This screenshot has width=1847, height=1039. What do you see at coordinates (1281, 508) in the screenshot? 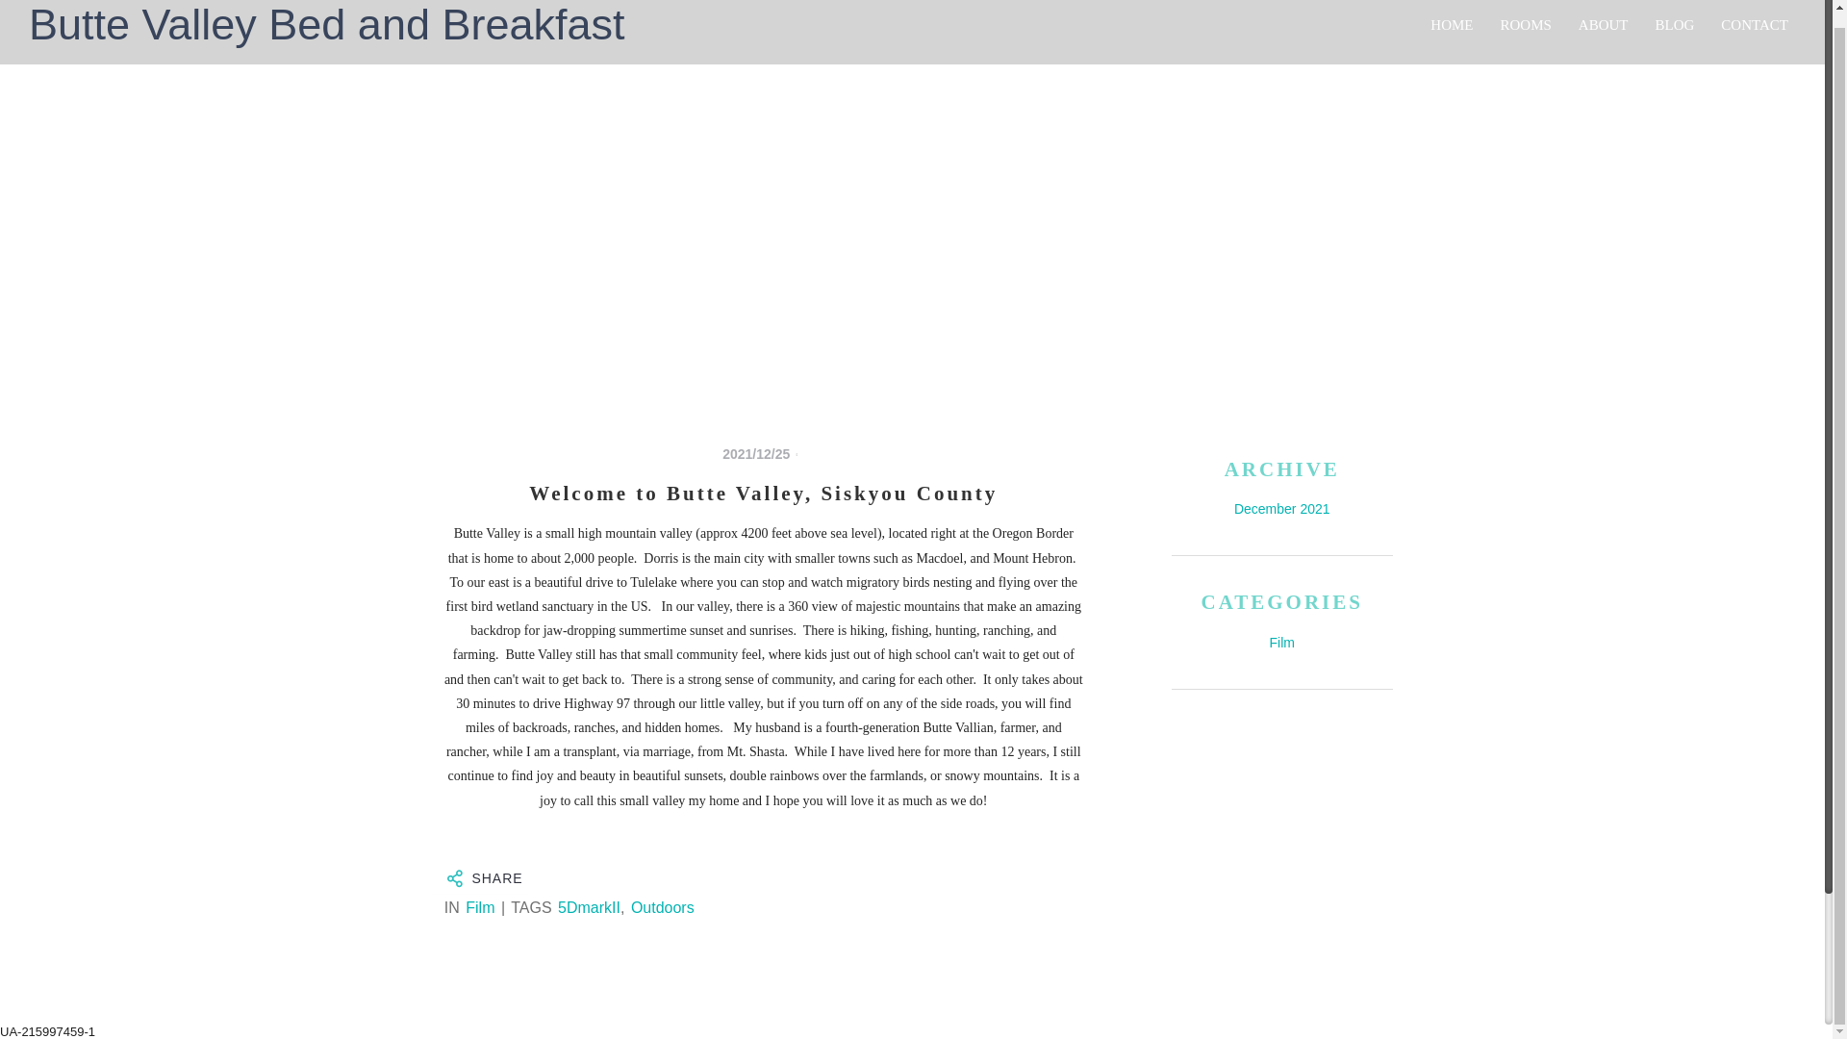
I see `December 2021` at bounding box center [1281, 508].